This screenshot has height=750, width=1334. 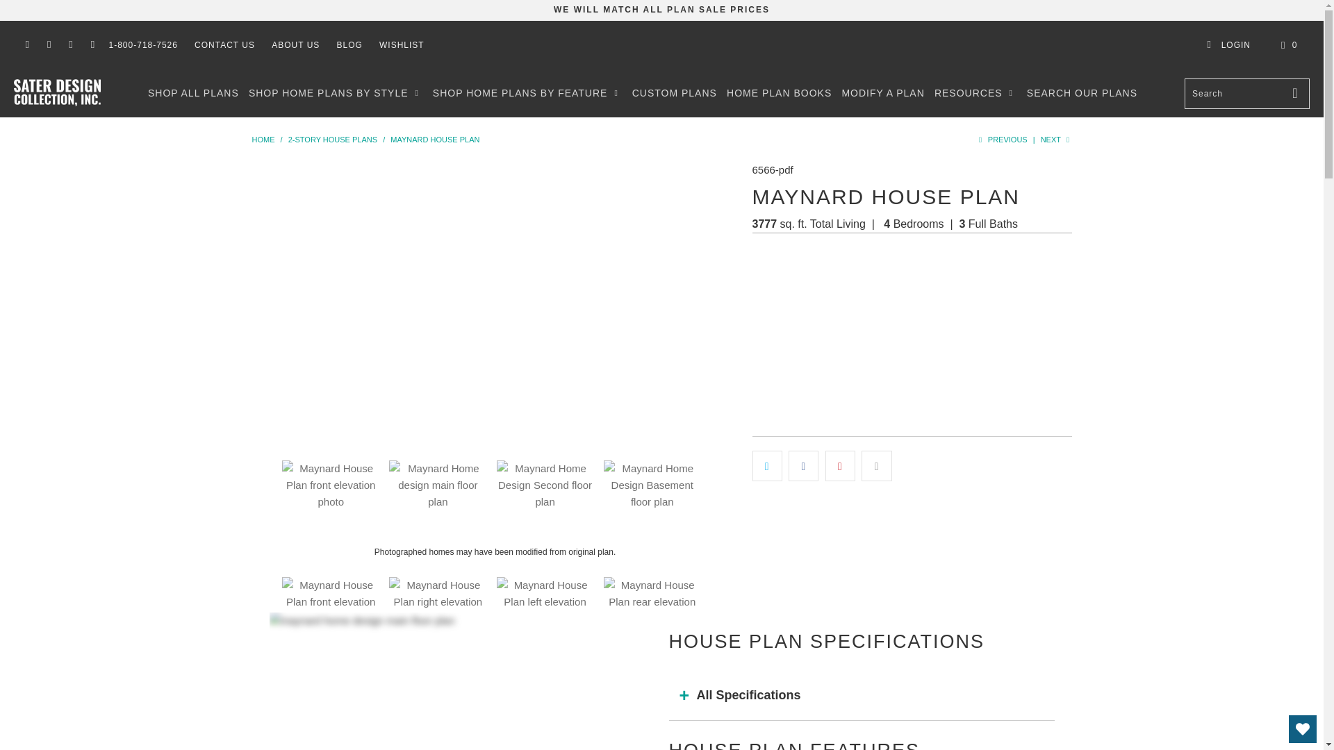 I want to click on Previous, so click(x=1000, y=140).